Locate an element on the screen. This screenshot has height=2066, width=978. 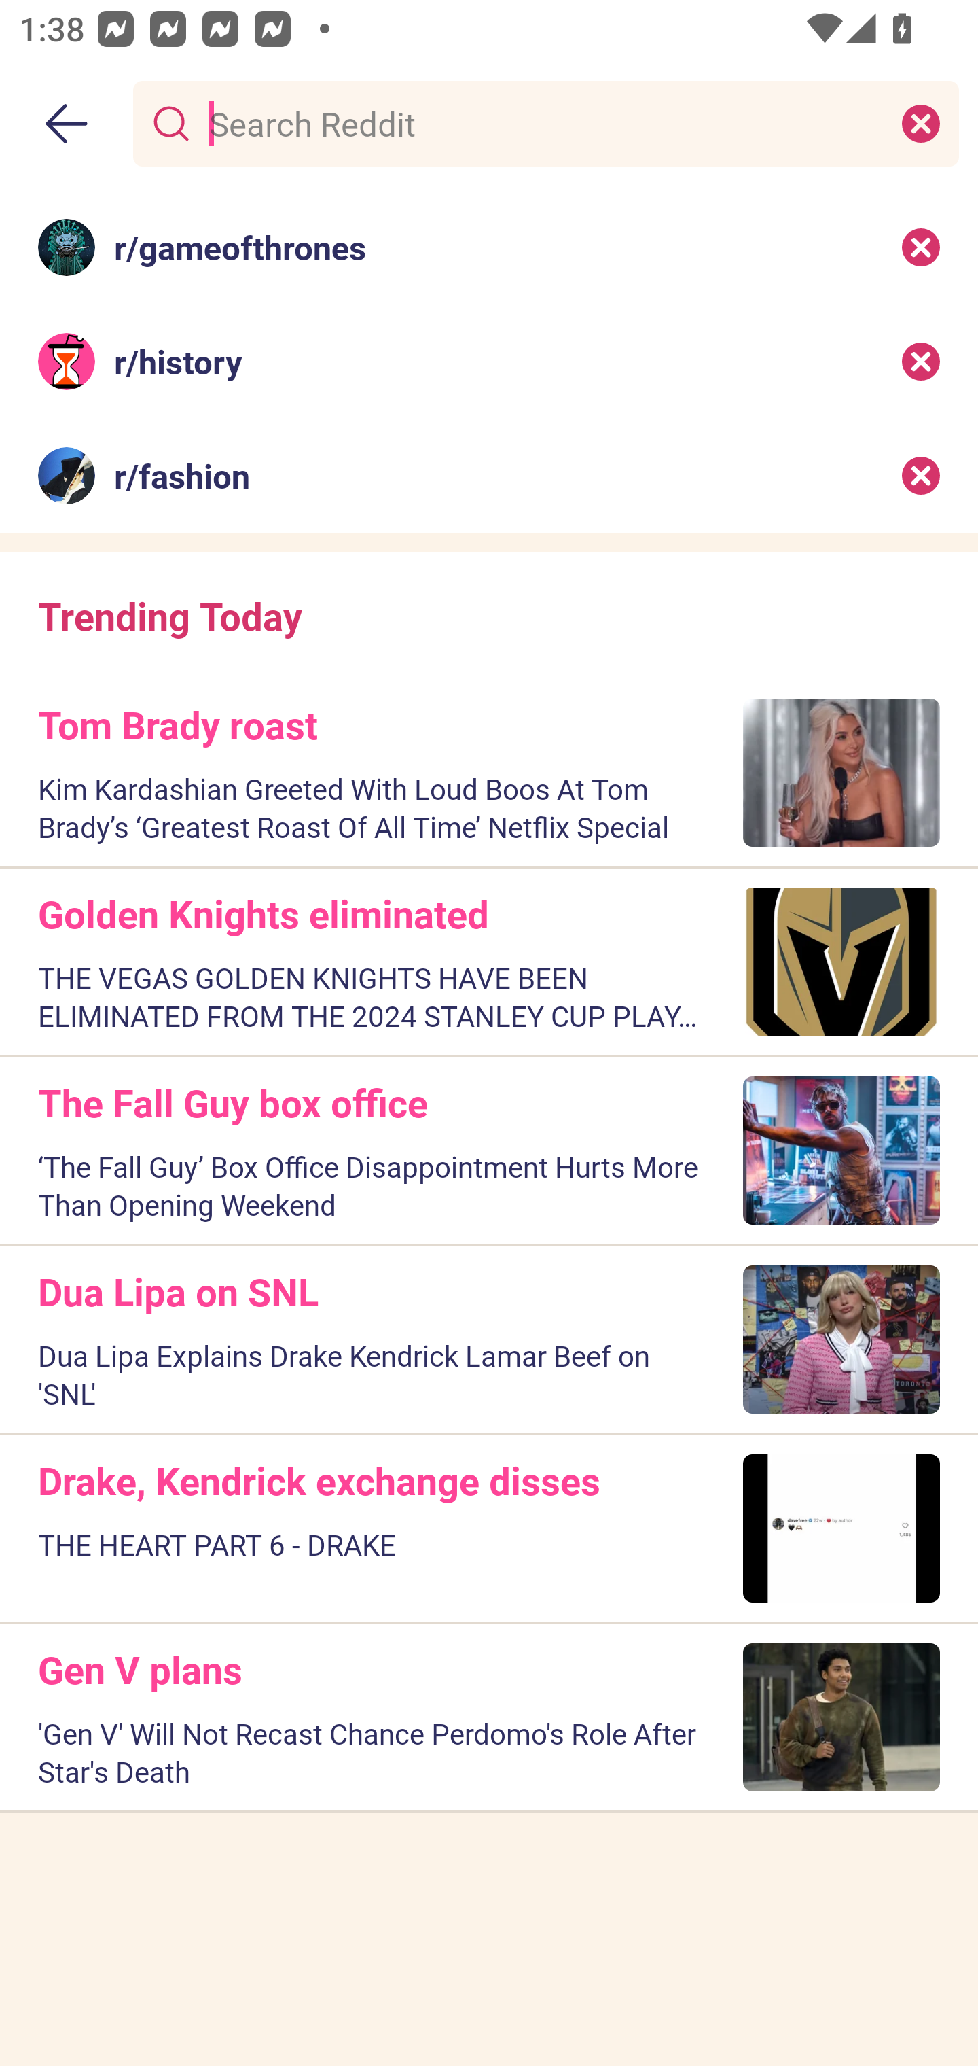
Search Reddit is located at coordinates (541, 122).